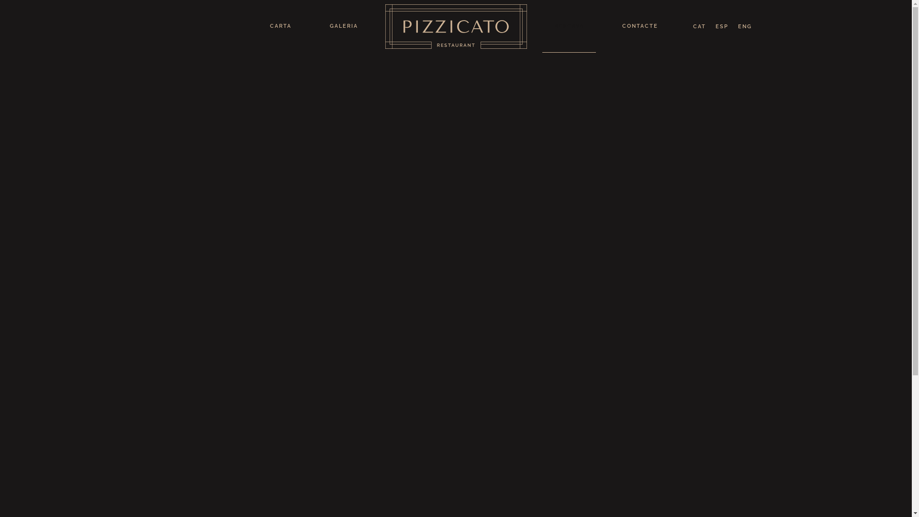  What do you see at coordinates (700, 27) in the screenshot?
I see `CAT` at bounding box center [700, 27].